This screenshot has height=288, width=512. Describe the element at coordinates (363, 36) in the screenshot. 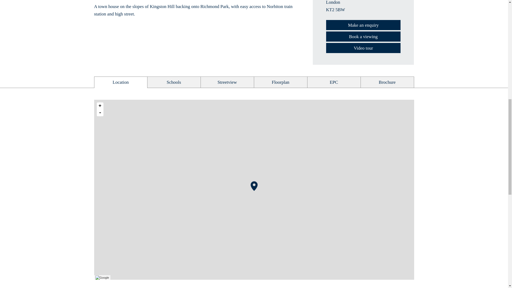

I see `Book a viewing` at that location.